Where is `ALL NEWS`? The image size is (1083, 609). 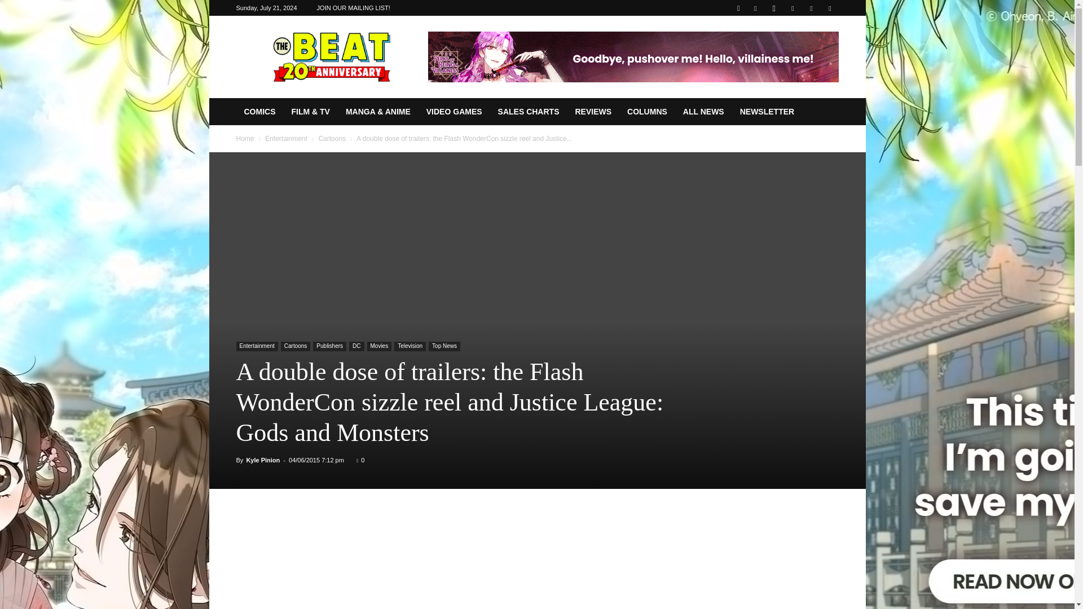 ALL NEWS is located at coordinates (703, 112).